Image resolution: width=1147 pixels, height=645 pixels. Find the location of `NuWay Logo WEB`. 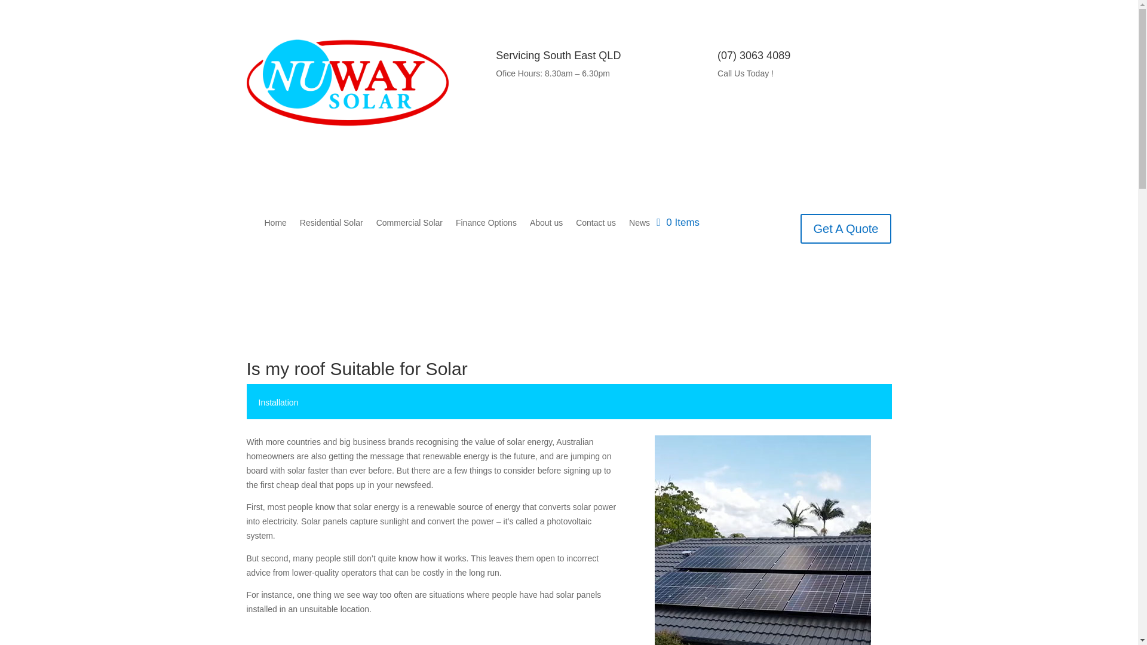

NuWay Logo WEB is located at coordinates (347, 82).